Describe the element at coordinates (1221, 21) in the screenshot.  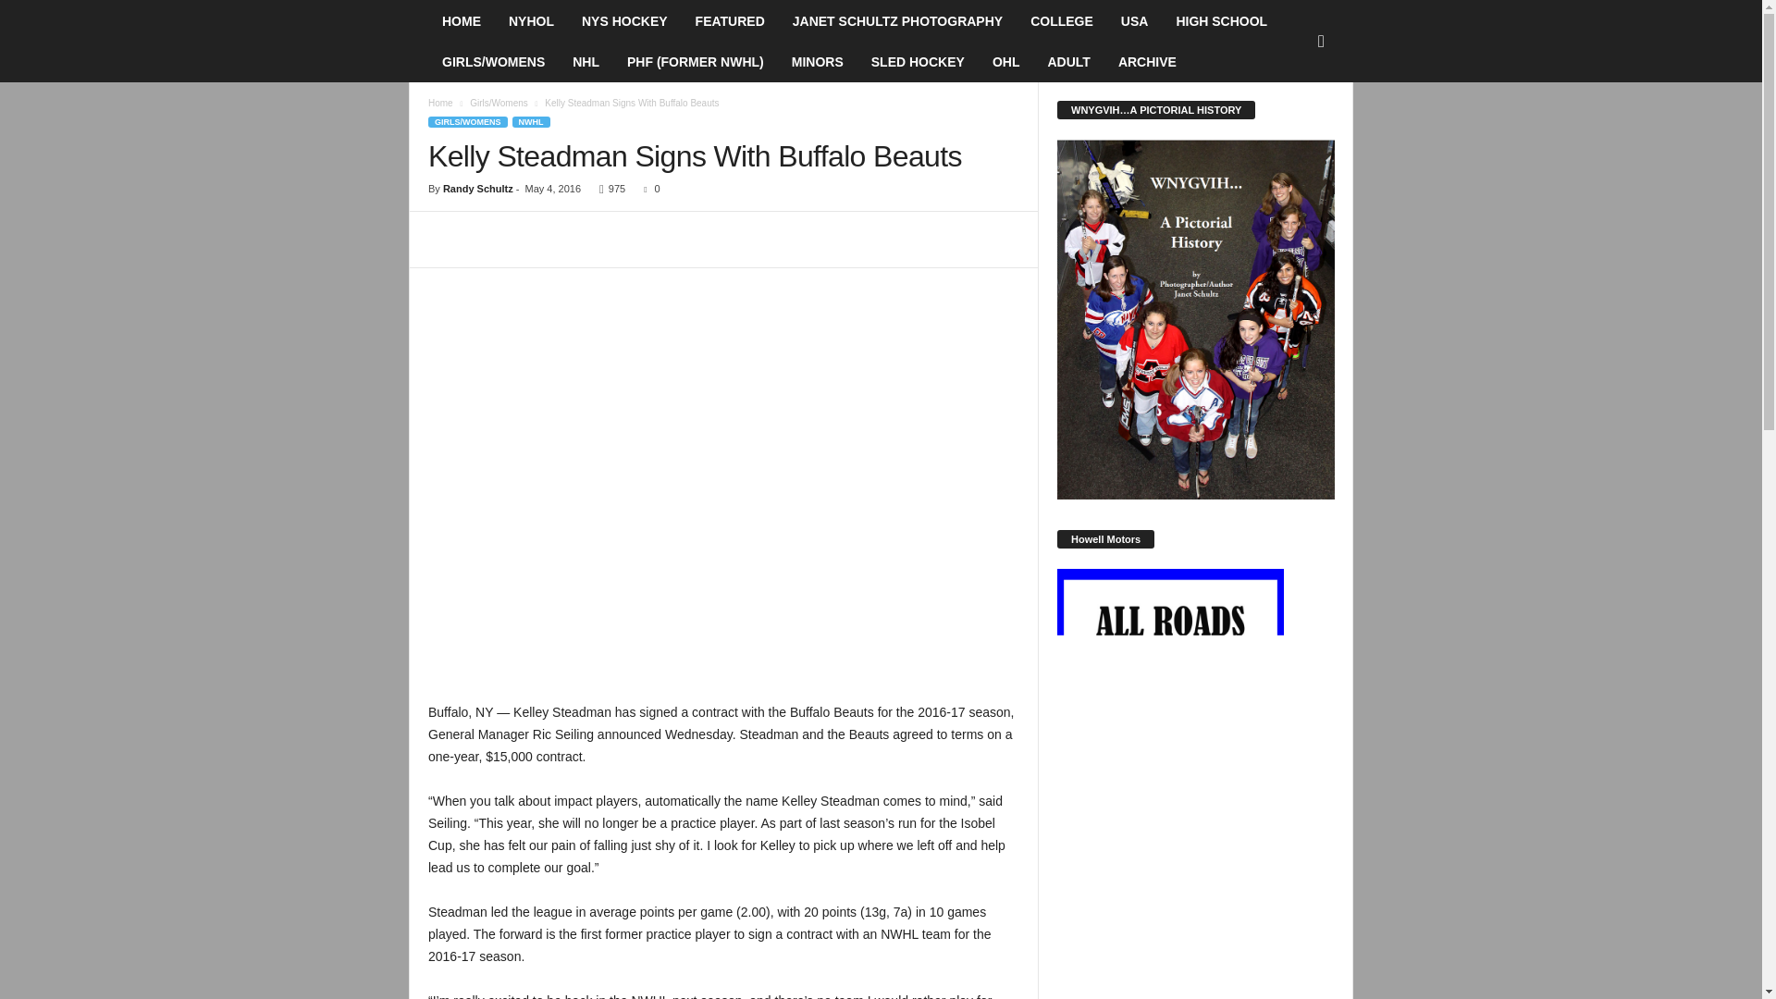
I see `HIGH SCHOOL` at that location.